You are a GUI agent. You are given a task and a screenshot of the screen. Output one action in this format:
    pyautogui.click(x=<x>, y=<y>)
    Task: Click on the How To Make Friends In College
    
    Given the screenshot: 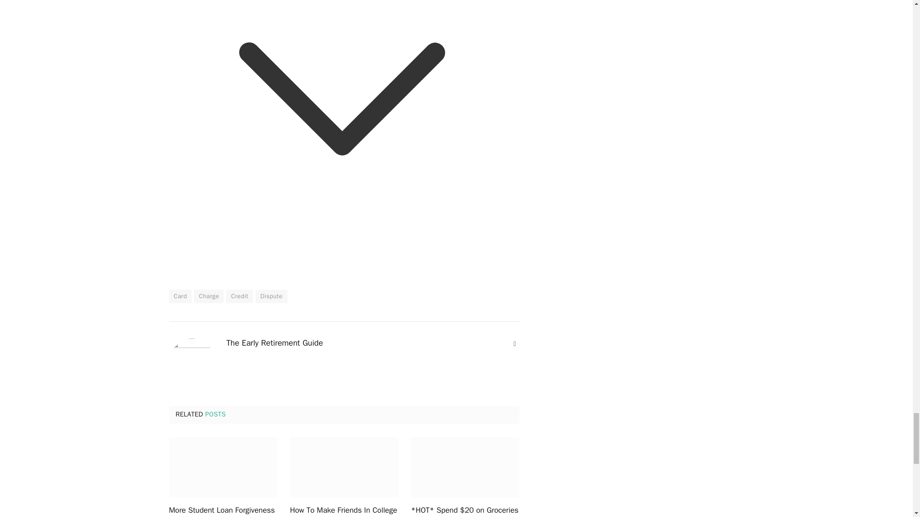 What is the action you would take?
    pyautogui.click(x=344, y=467)
    